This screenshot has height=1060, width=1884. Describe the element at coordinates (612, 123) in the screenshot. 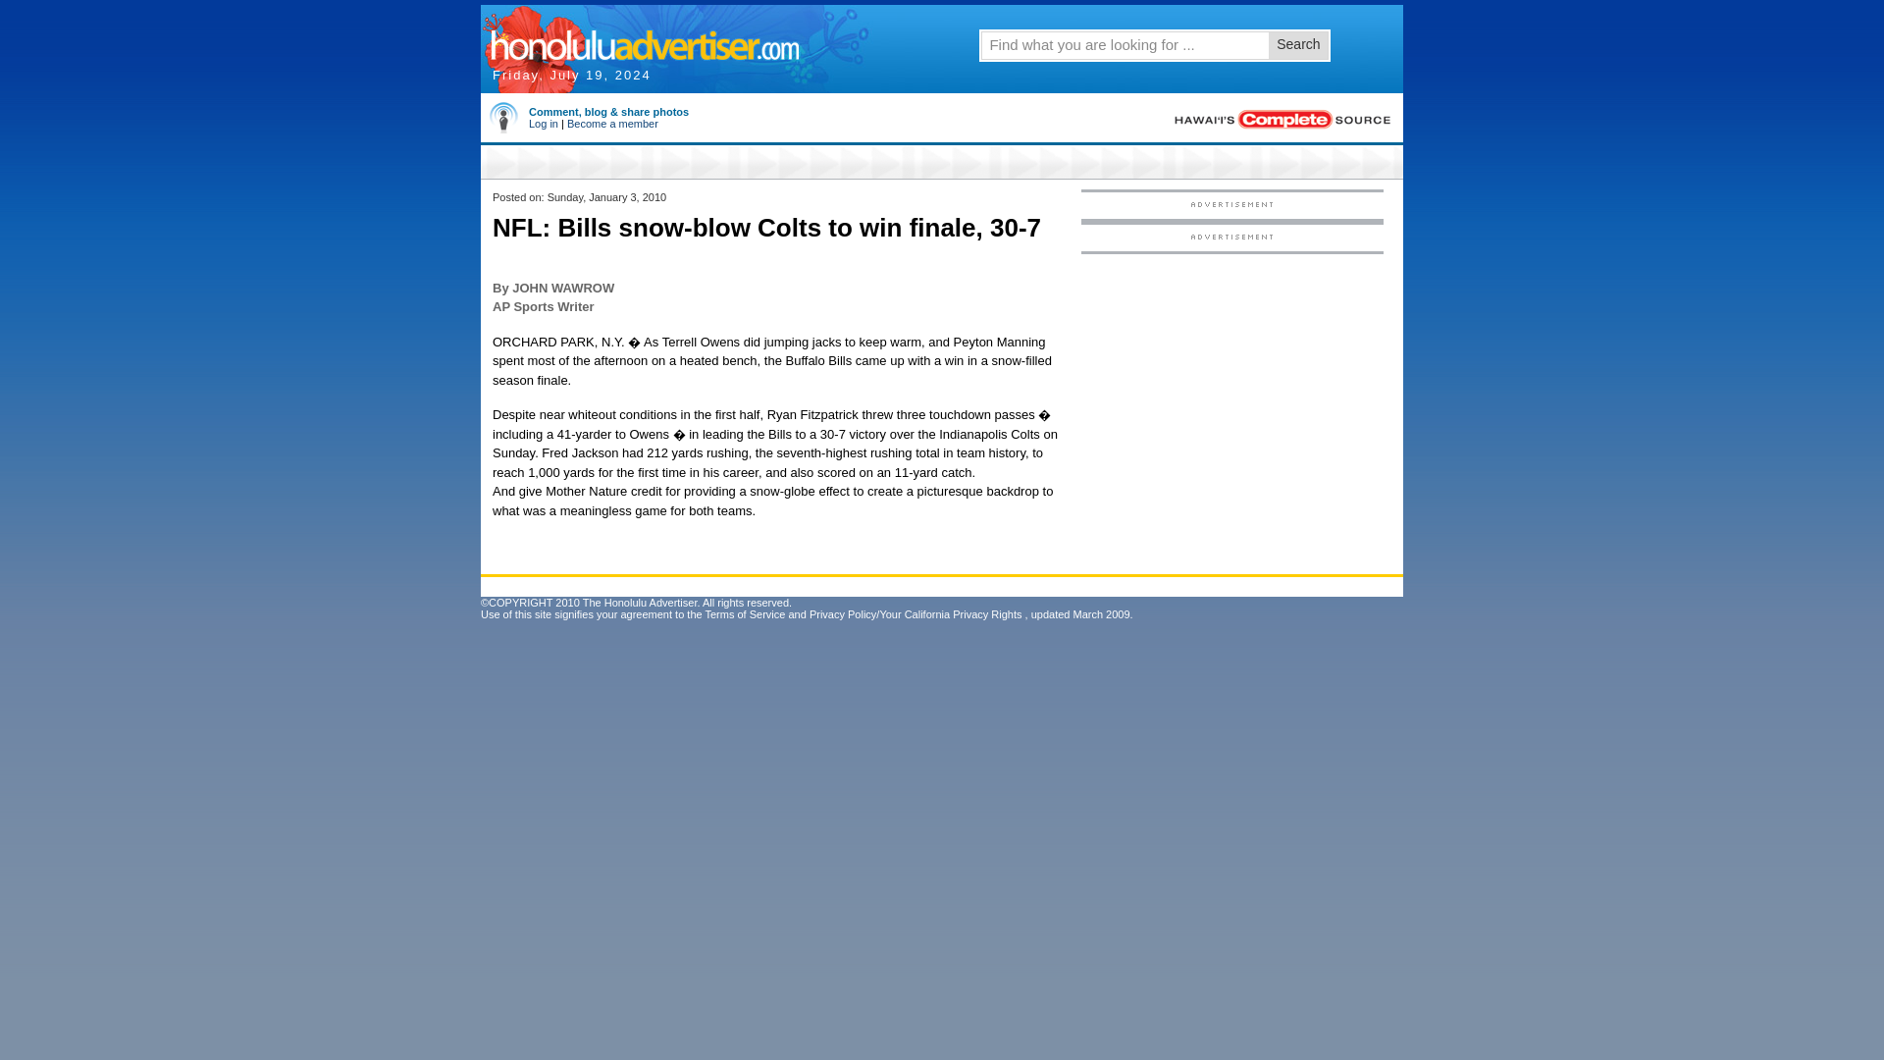

I see `Become a member` at that location.